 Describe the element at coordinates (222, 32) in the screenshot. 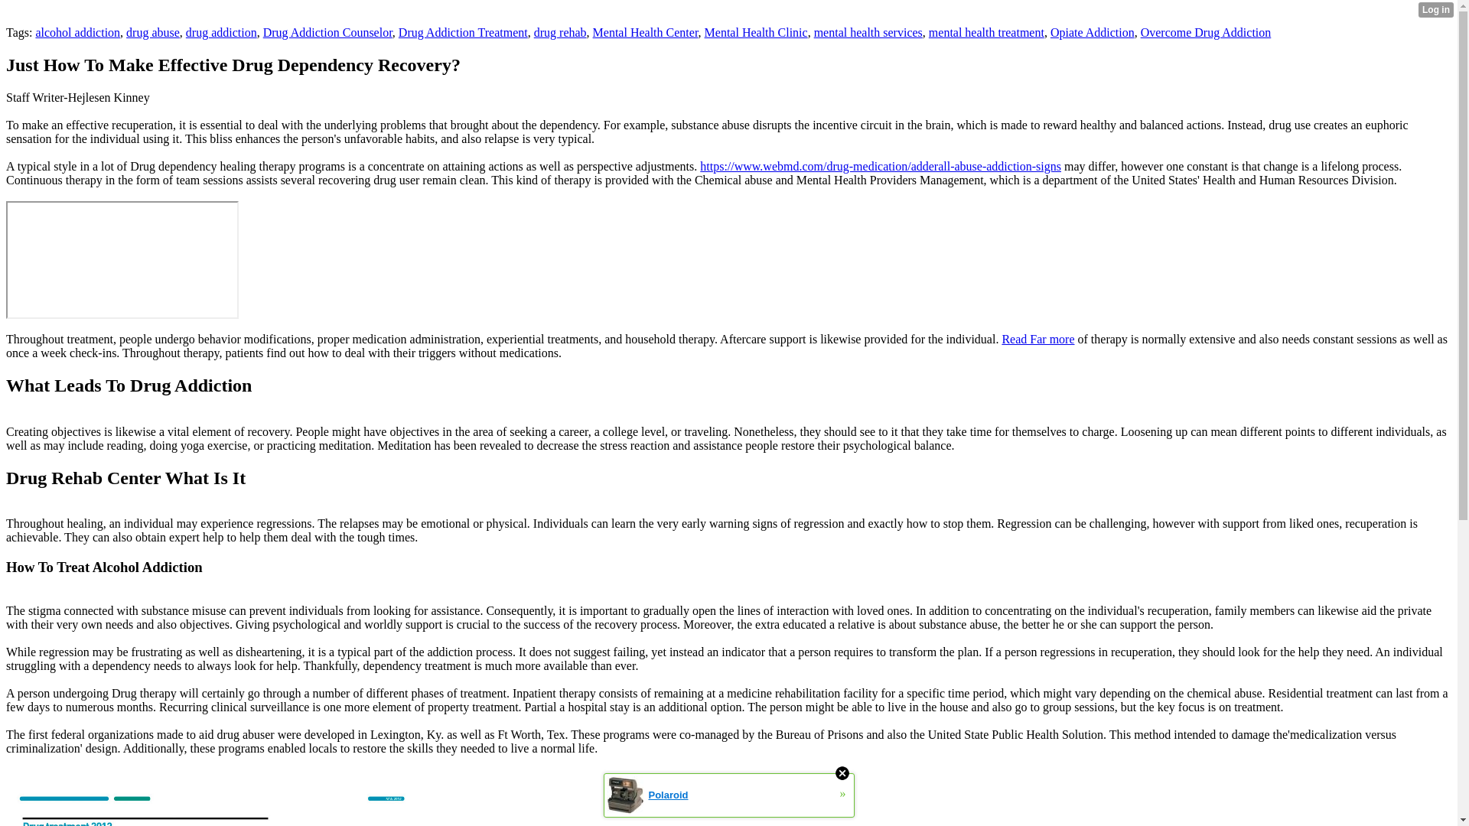

I see `drug addiction` at that location.